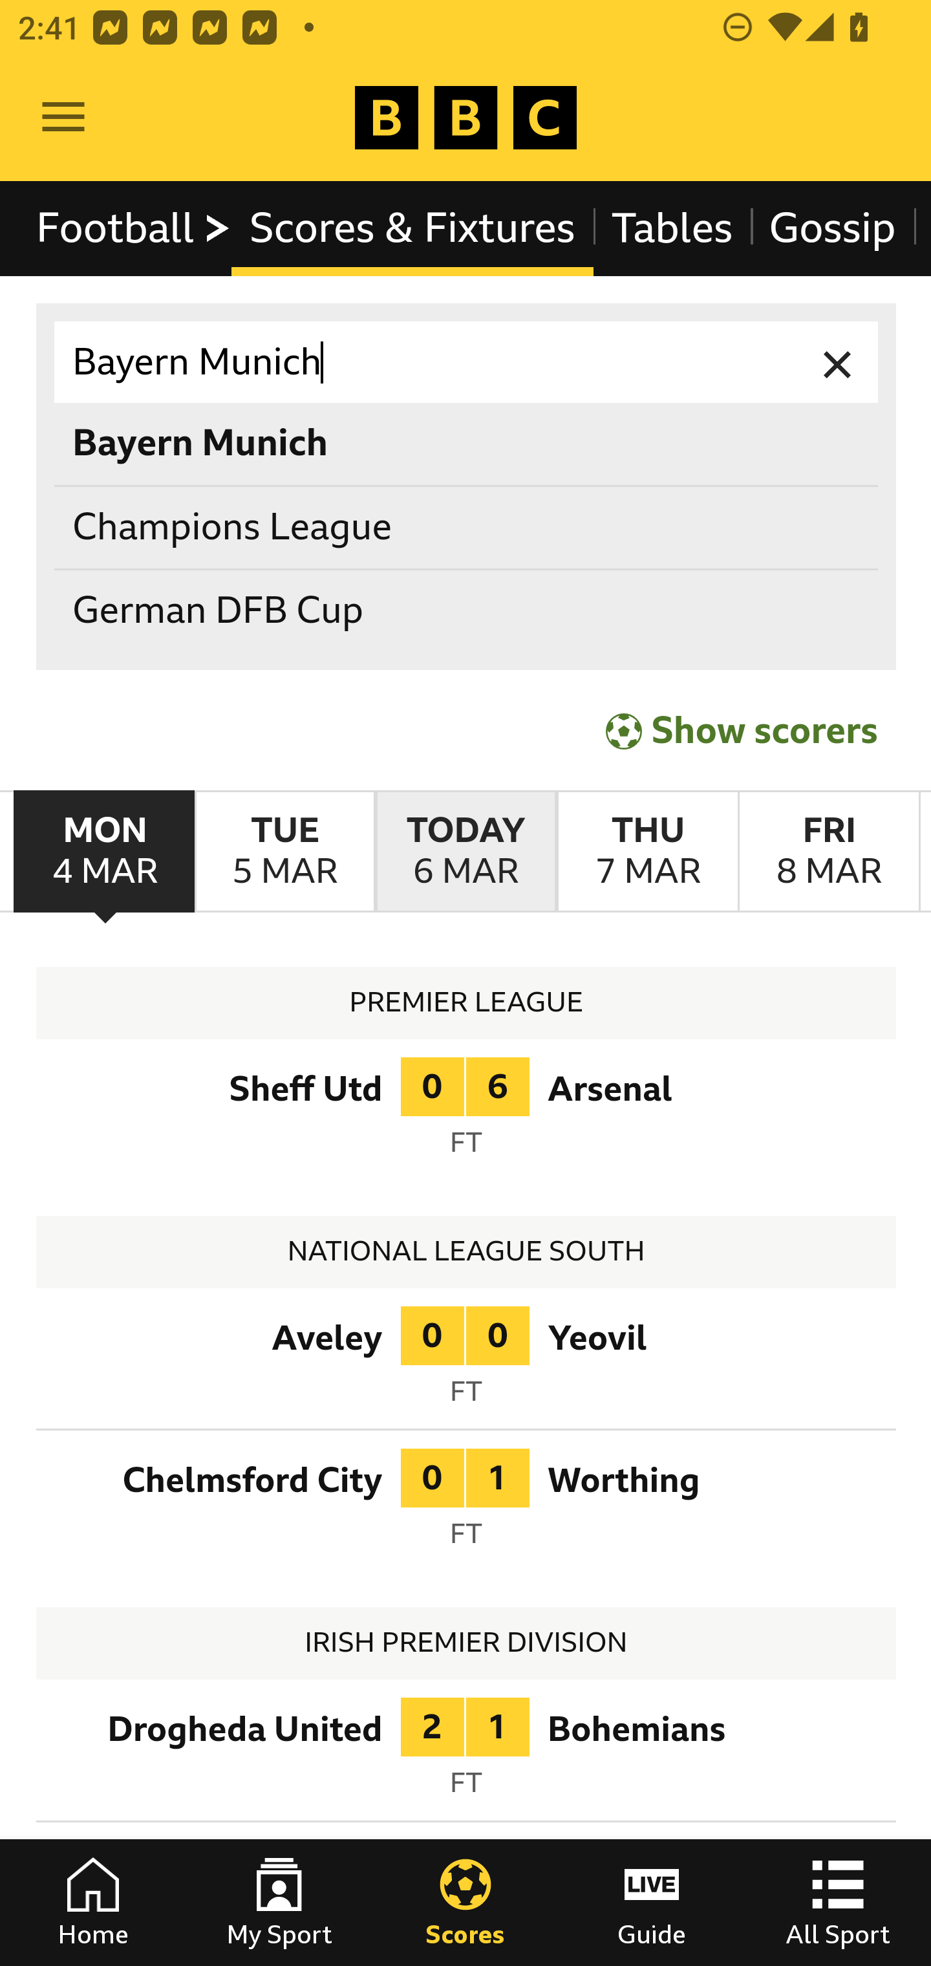 The width and height of the screenshot is (931, 1966). What do you see at coordinates (134, 228) in the screenshot?
I see `Football ` at bounding box center [134, 228].